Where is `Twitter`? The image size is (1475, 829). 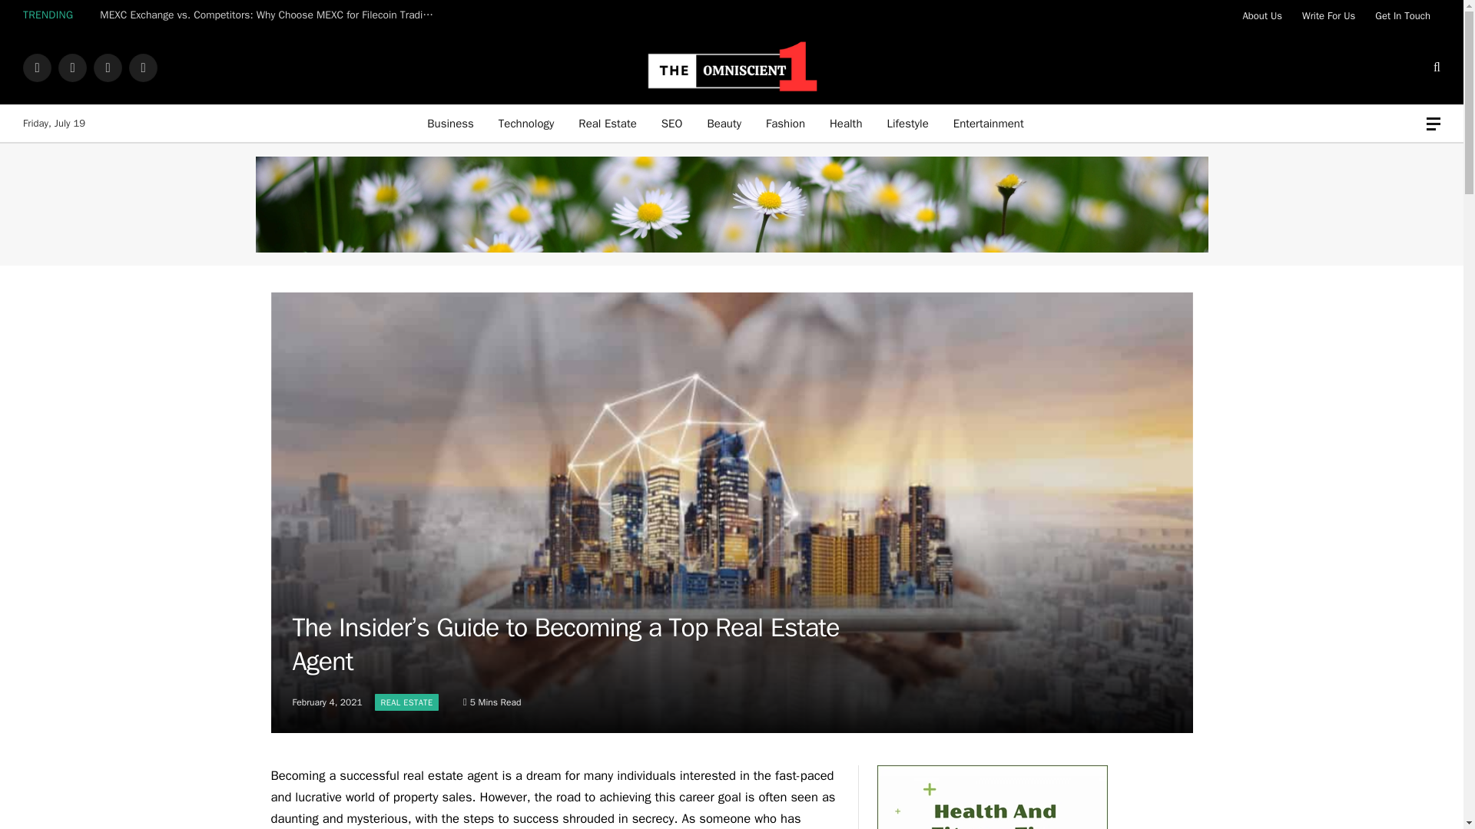
Twitter is located at coordinates (72, 68).